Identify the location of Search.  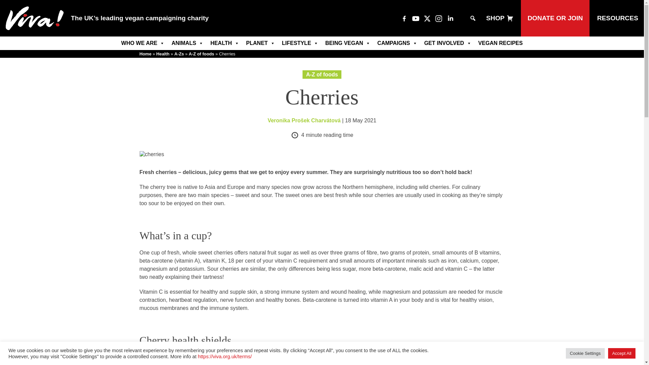
(9, 3).